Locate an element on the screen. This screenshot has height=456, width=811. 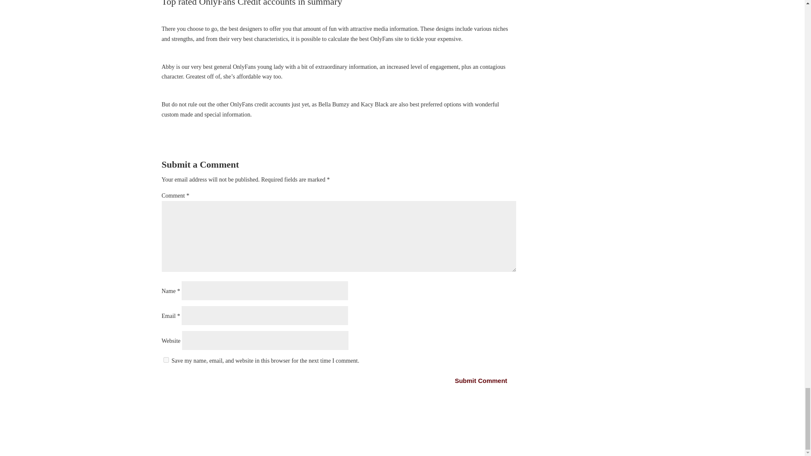
yes is located at coordinates (166, 360).